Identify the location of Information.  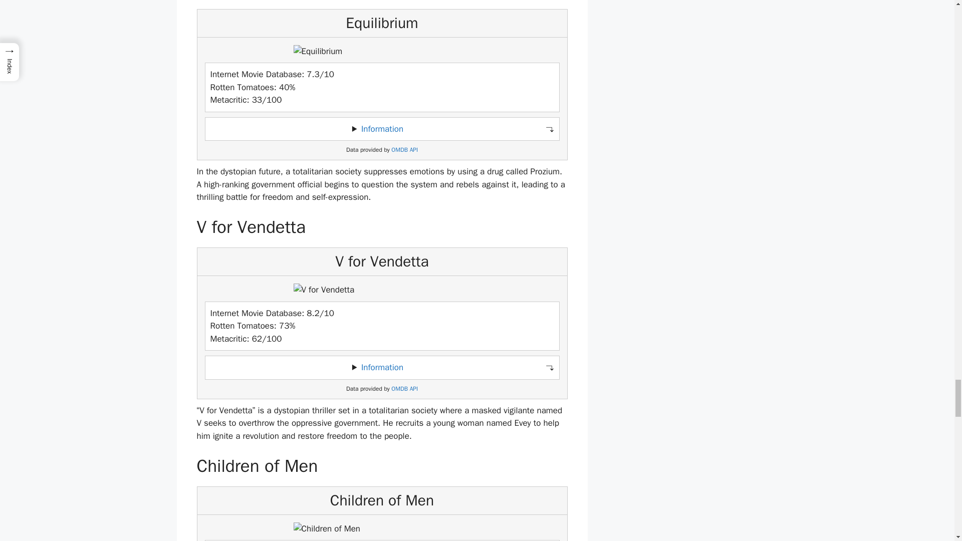
(382, 129).